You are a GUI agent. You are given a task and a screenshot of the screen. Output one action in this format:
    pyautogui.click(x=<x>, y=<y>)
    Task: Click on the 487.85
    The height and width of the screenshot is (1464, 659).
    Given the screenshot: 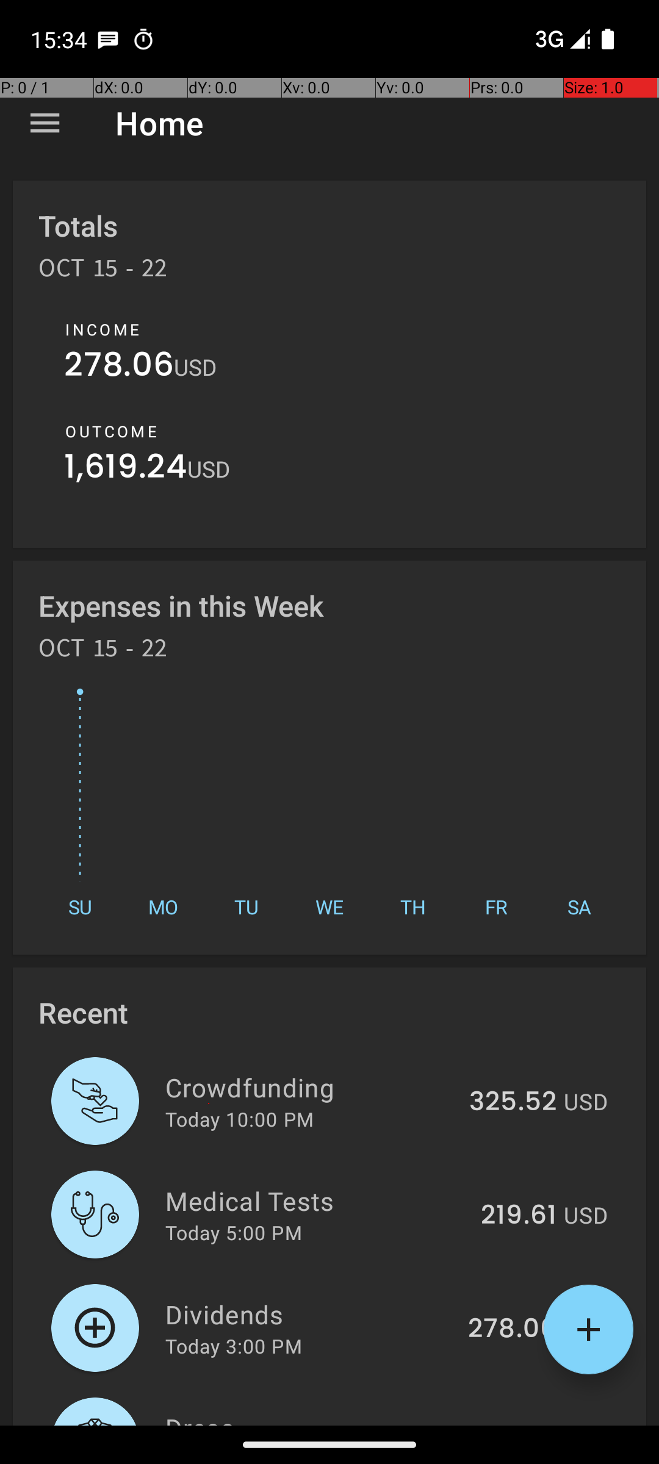 What is the action you would take?
    pyautogui.click(x=511, y=1424)
    